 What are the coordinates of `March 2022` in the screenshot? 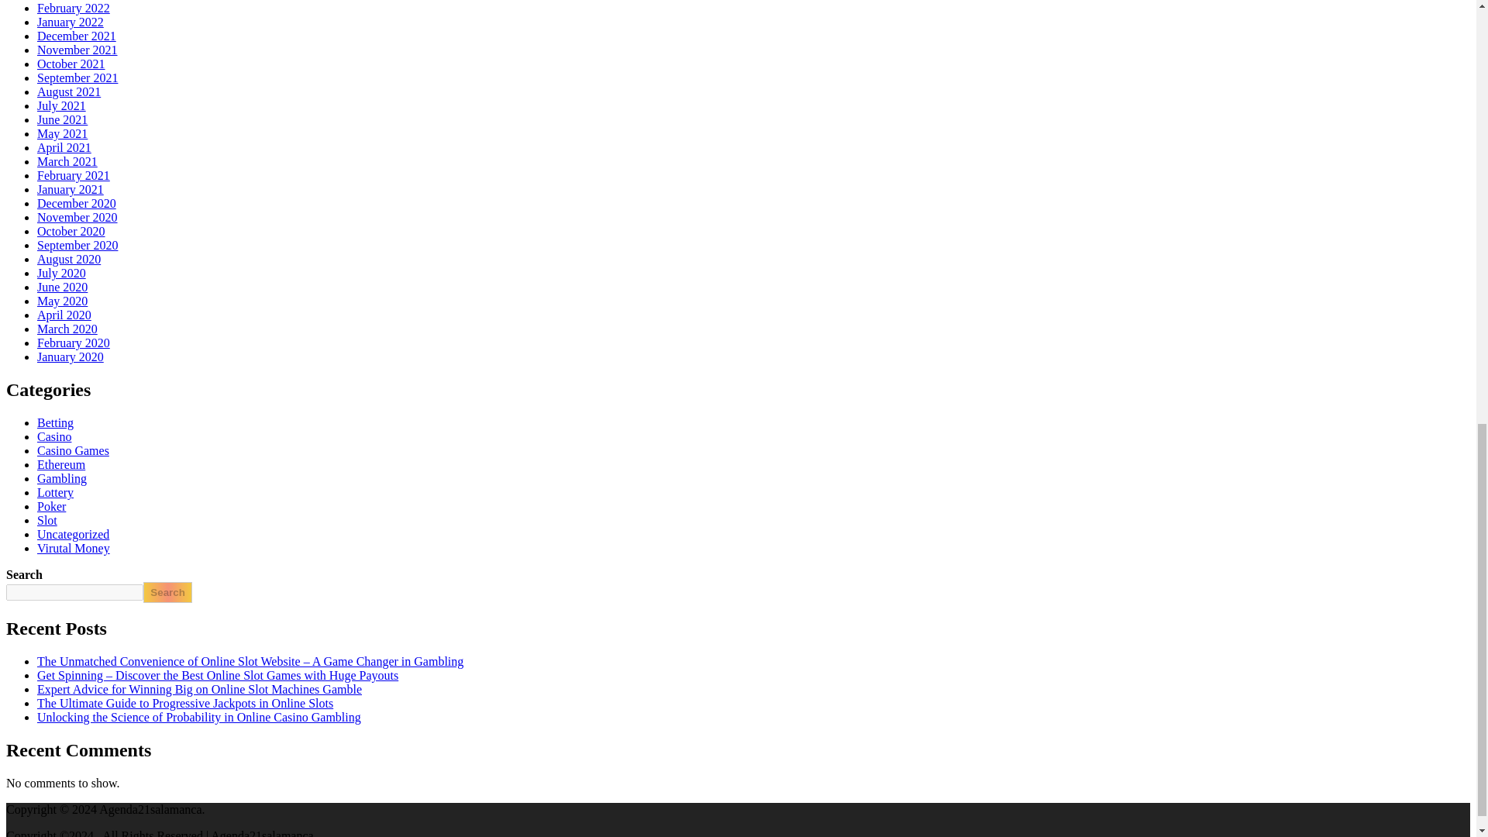 It's located at (67, 0).